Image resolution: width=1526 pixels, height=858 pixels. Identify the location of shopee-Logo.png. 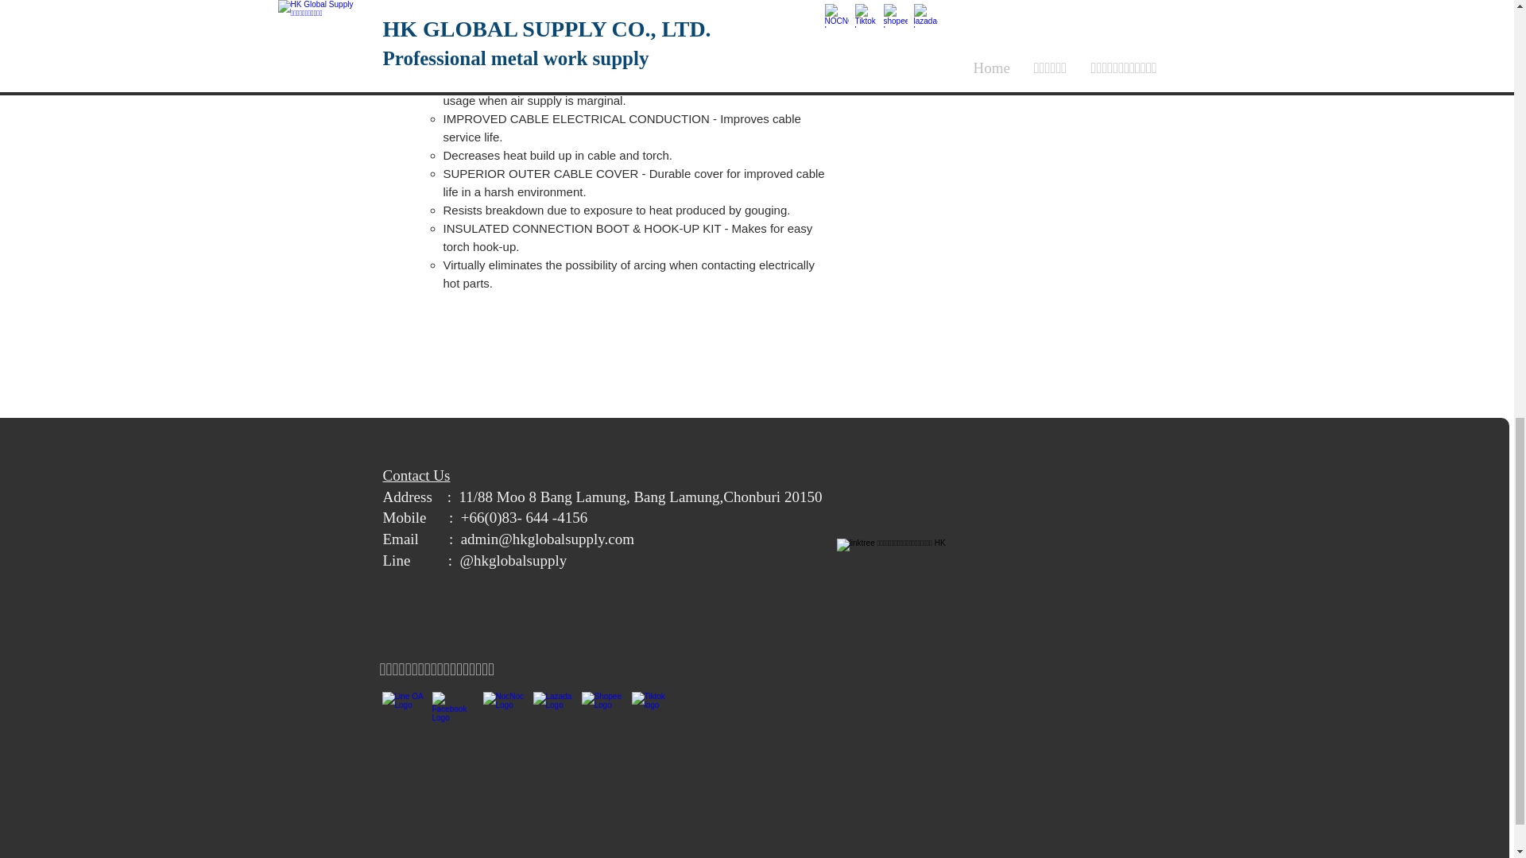
(603, 713).